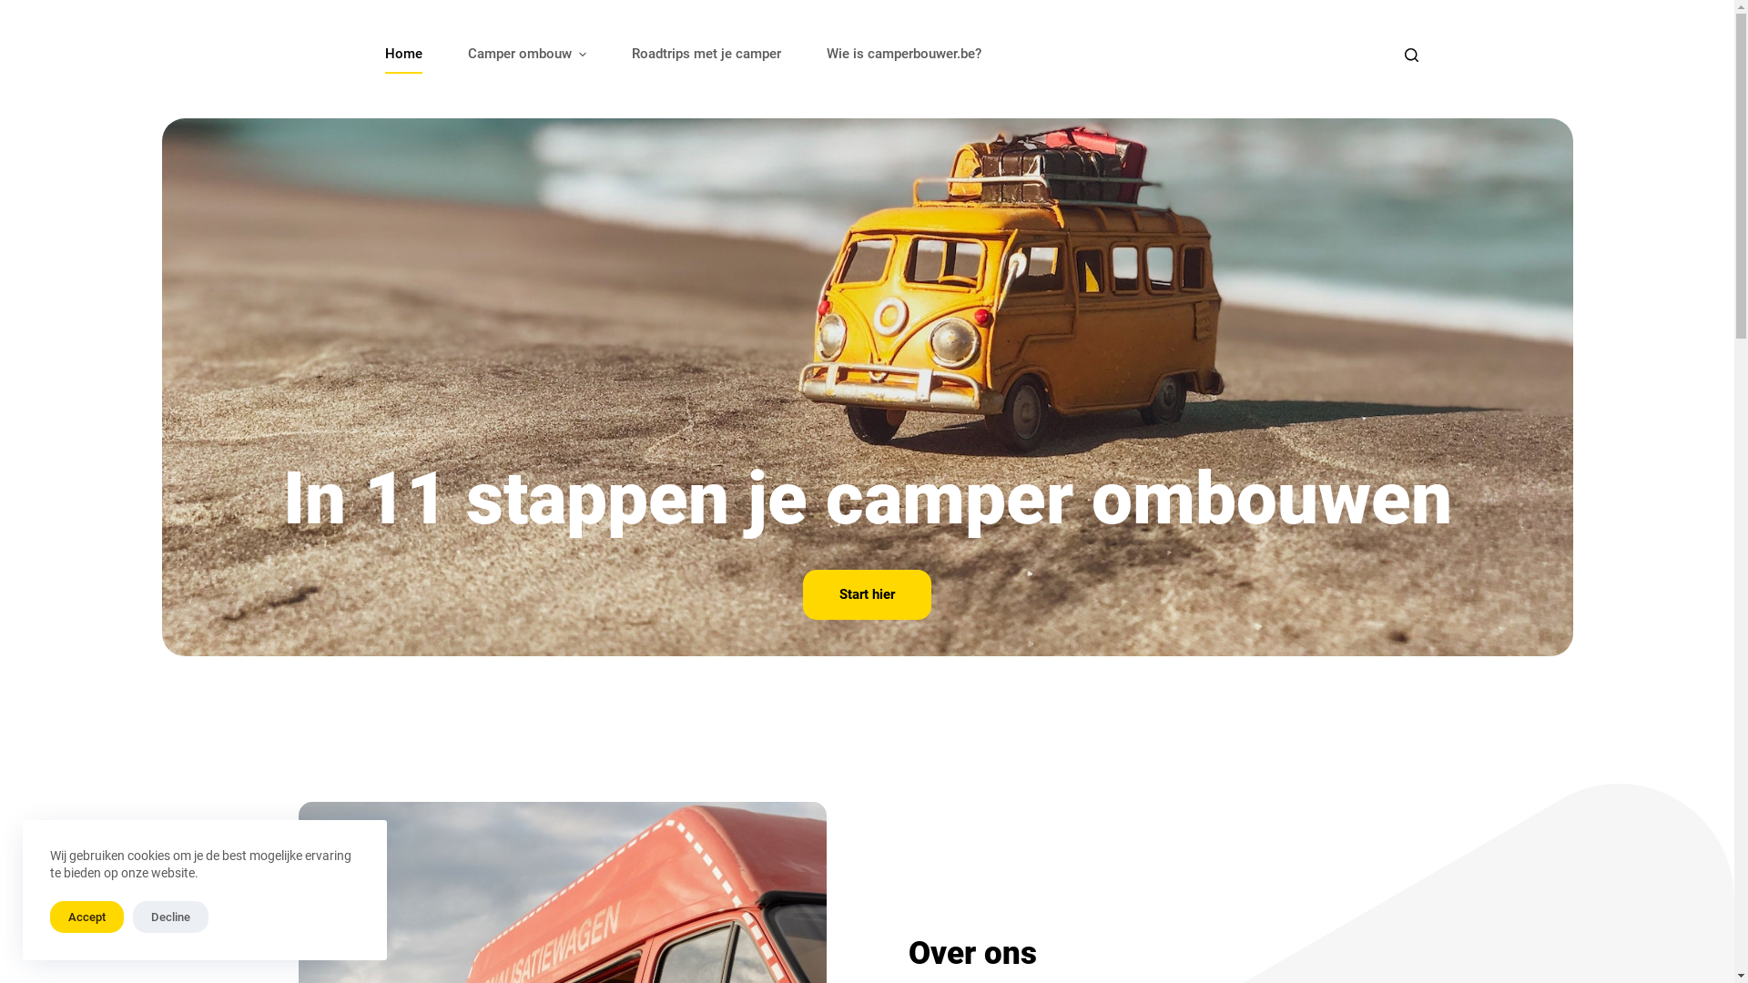 The width and height of the screenshot is (1748, 983). What do you see at coordinates (867, 595) in the screenshot?
I see `Start hier` at bounding box center [867, 595].